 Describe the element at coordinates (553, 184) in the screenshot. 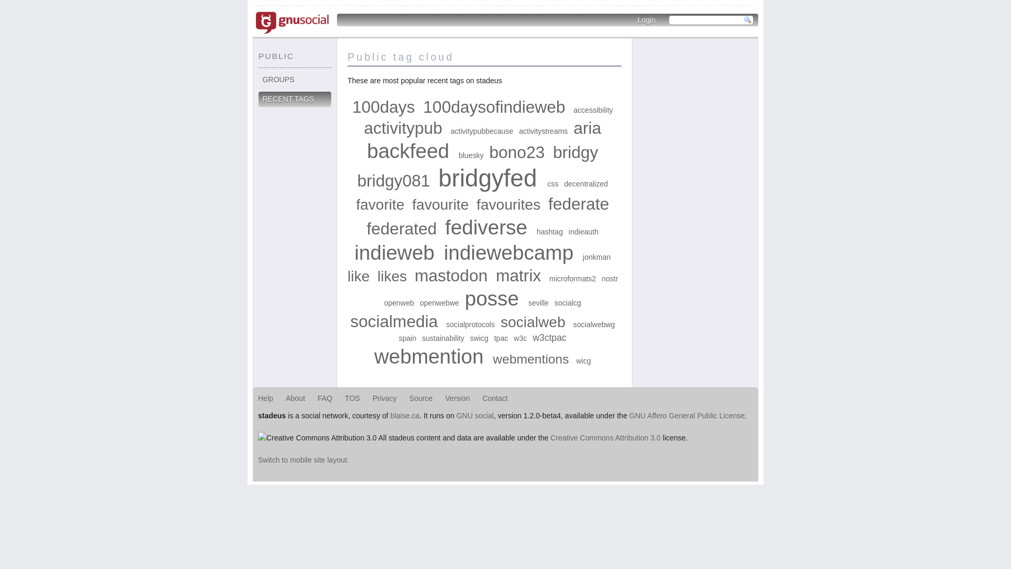

I see `css` at that location.